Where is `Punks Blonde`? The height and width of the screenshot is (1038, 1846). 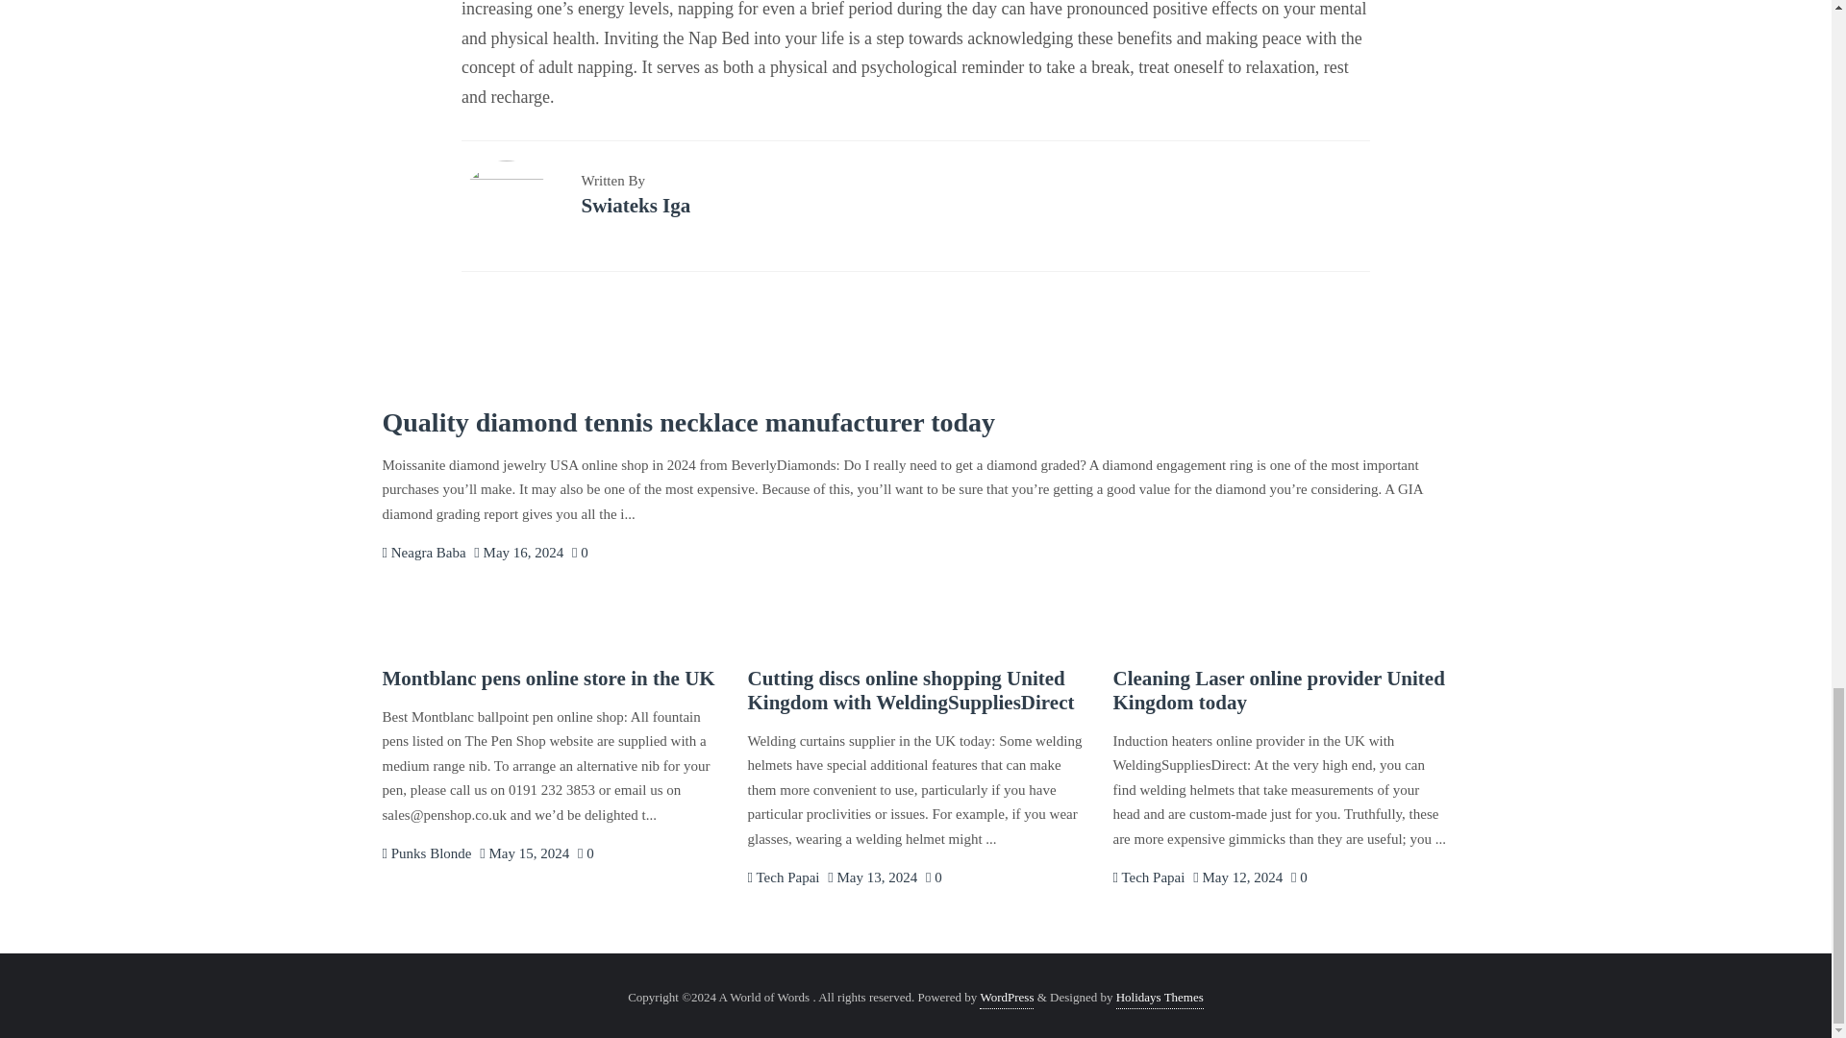 Punks Blonde is located at coordinates (427, 853).